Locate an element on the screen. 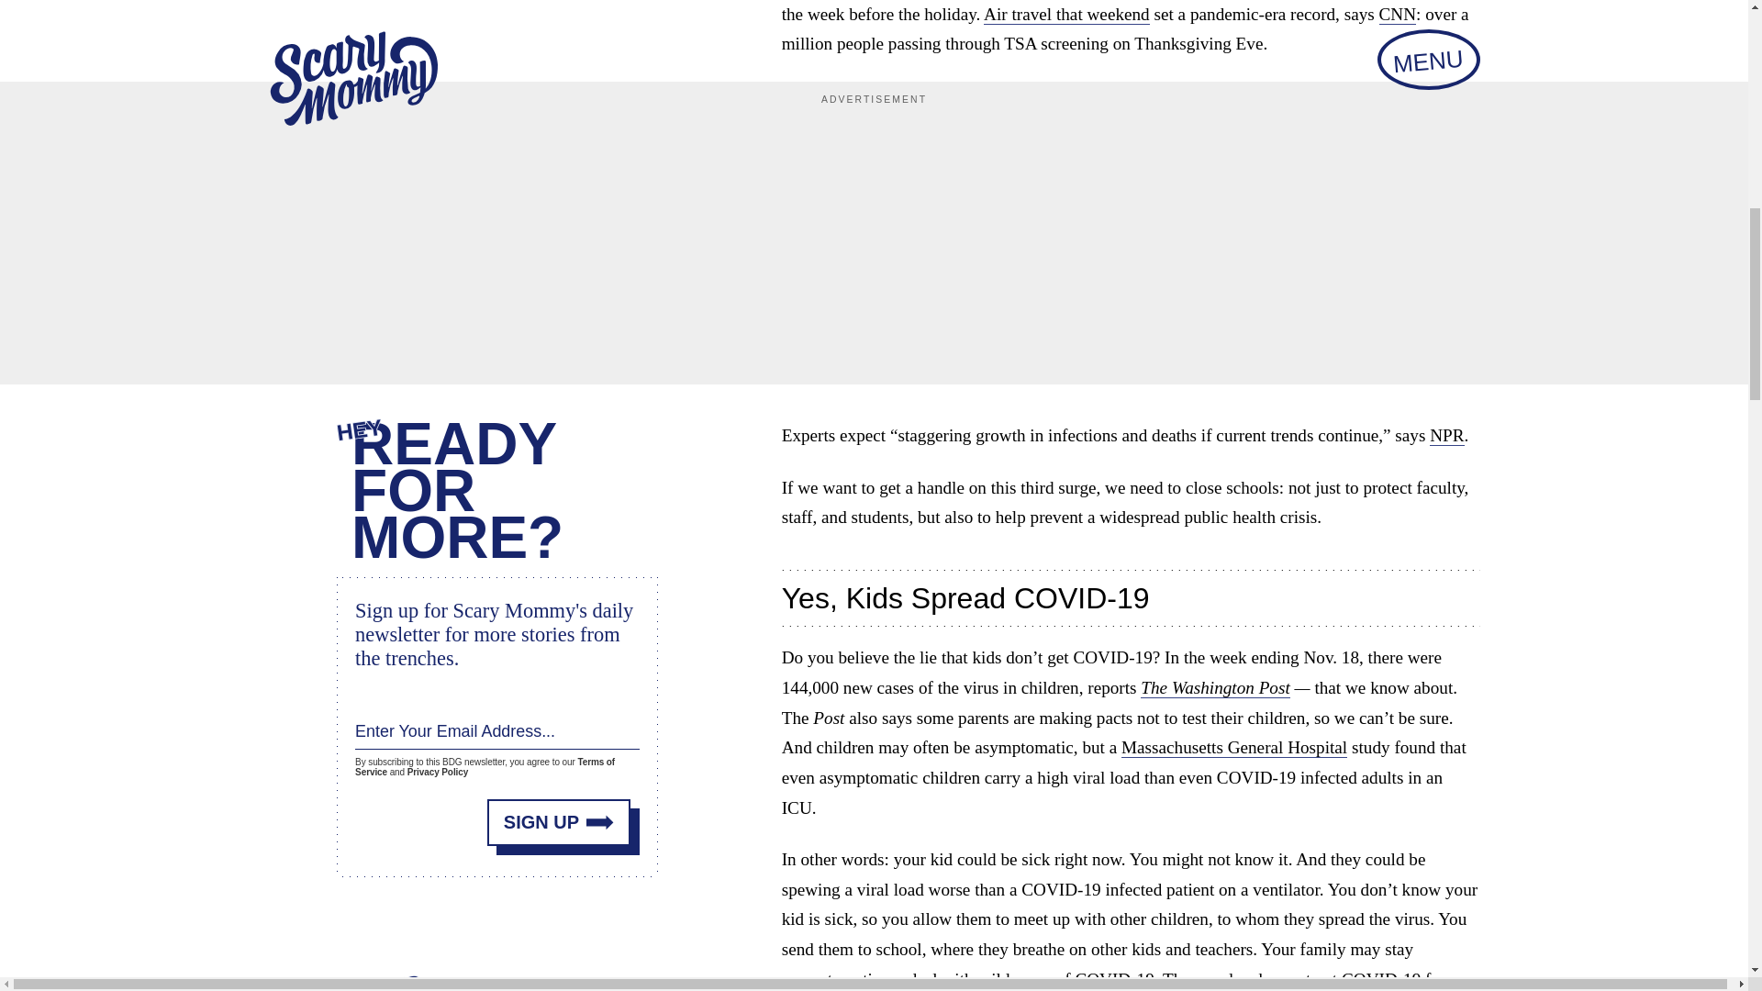  Air travel that weekend is located at coordinates (1066, 15).